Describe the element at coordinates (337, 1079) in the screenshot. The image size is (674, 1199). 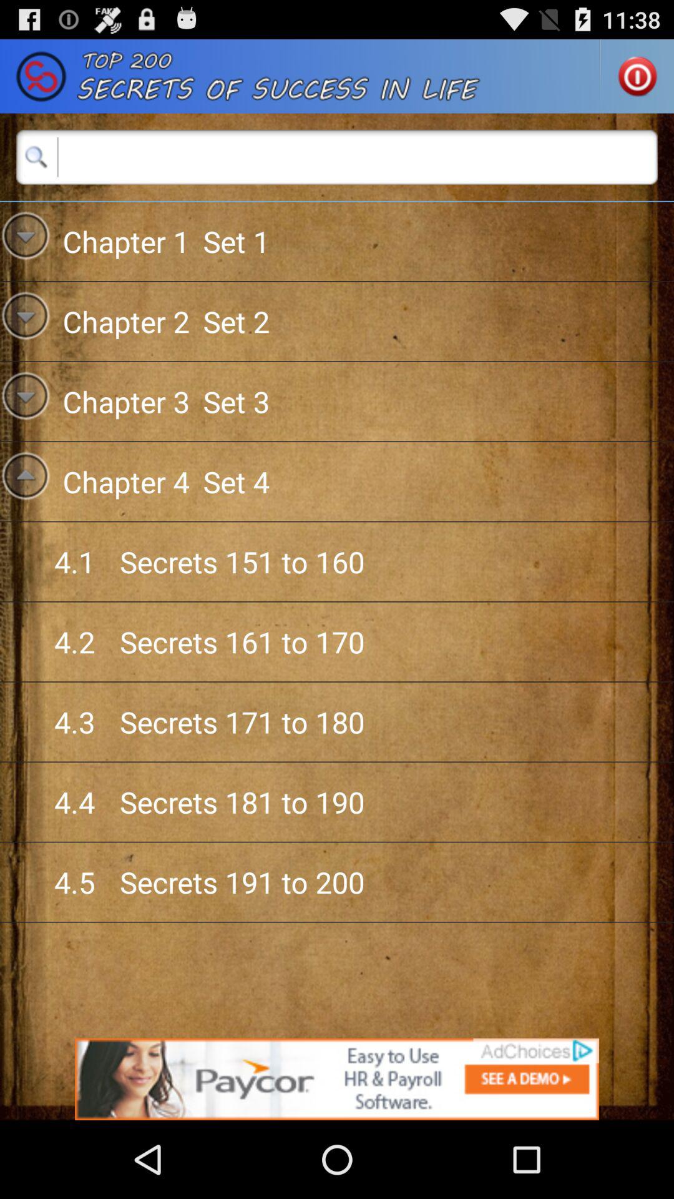
I see `view advertisement` at that location.